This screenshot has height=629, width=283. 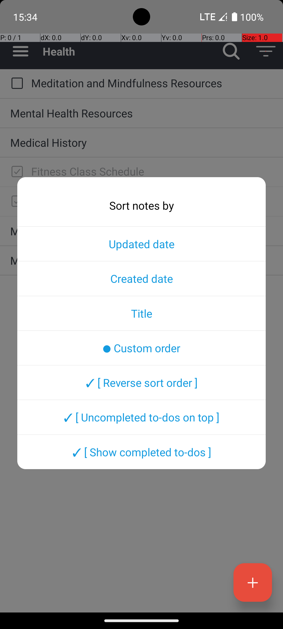 What do you see at coordinates (141, 244) in the screenshot?
I see `Updated date` at bounding box center [141, 244].